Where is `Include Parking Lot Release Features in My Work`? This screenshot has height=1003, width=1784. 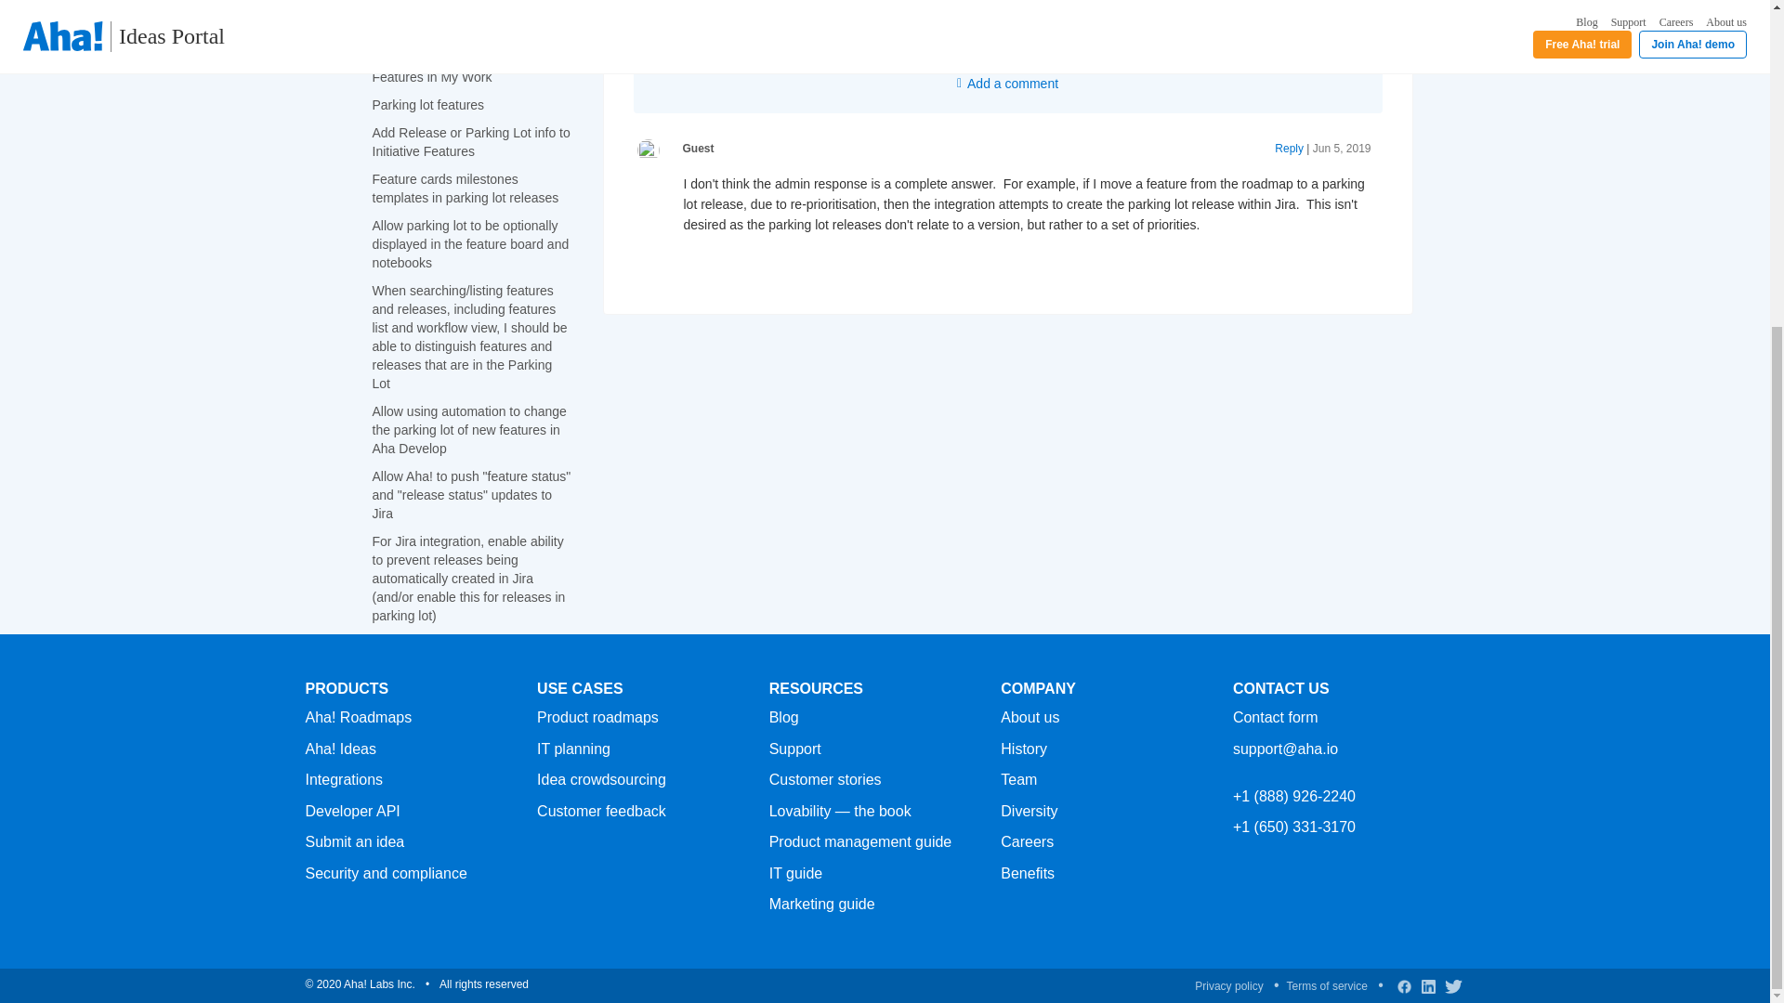 Include Parking Lot Release Features in My Work is located at coordinates (452, 67).